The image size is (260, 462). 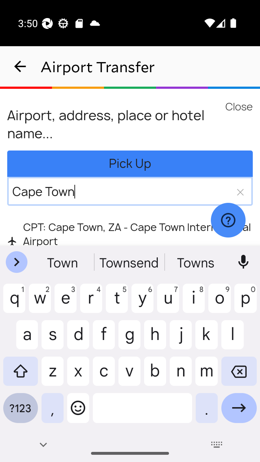 I want to click on navigation_button, so click(x=20, y=66).